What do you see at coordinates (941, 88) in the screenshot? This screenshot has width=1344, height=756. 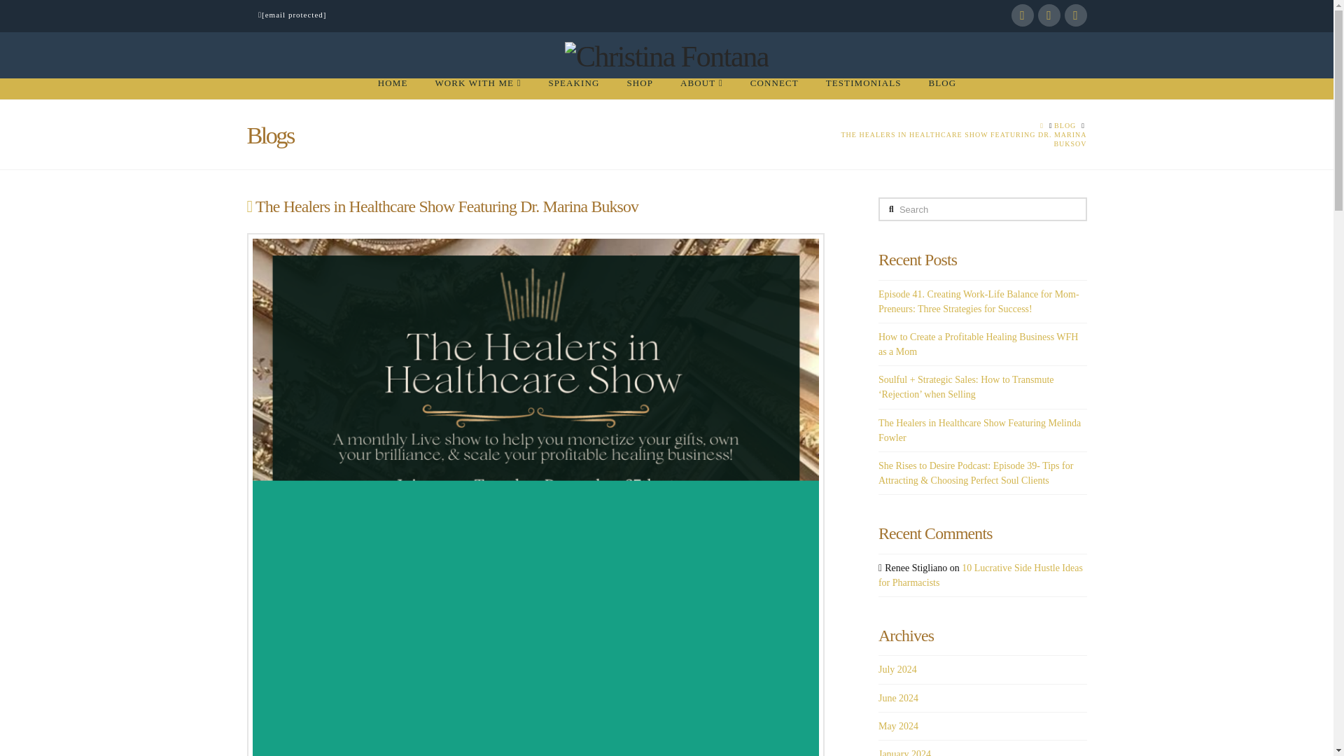 I see `BLOG` at bounding box center [941, 88].